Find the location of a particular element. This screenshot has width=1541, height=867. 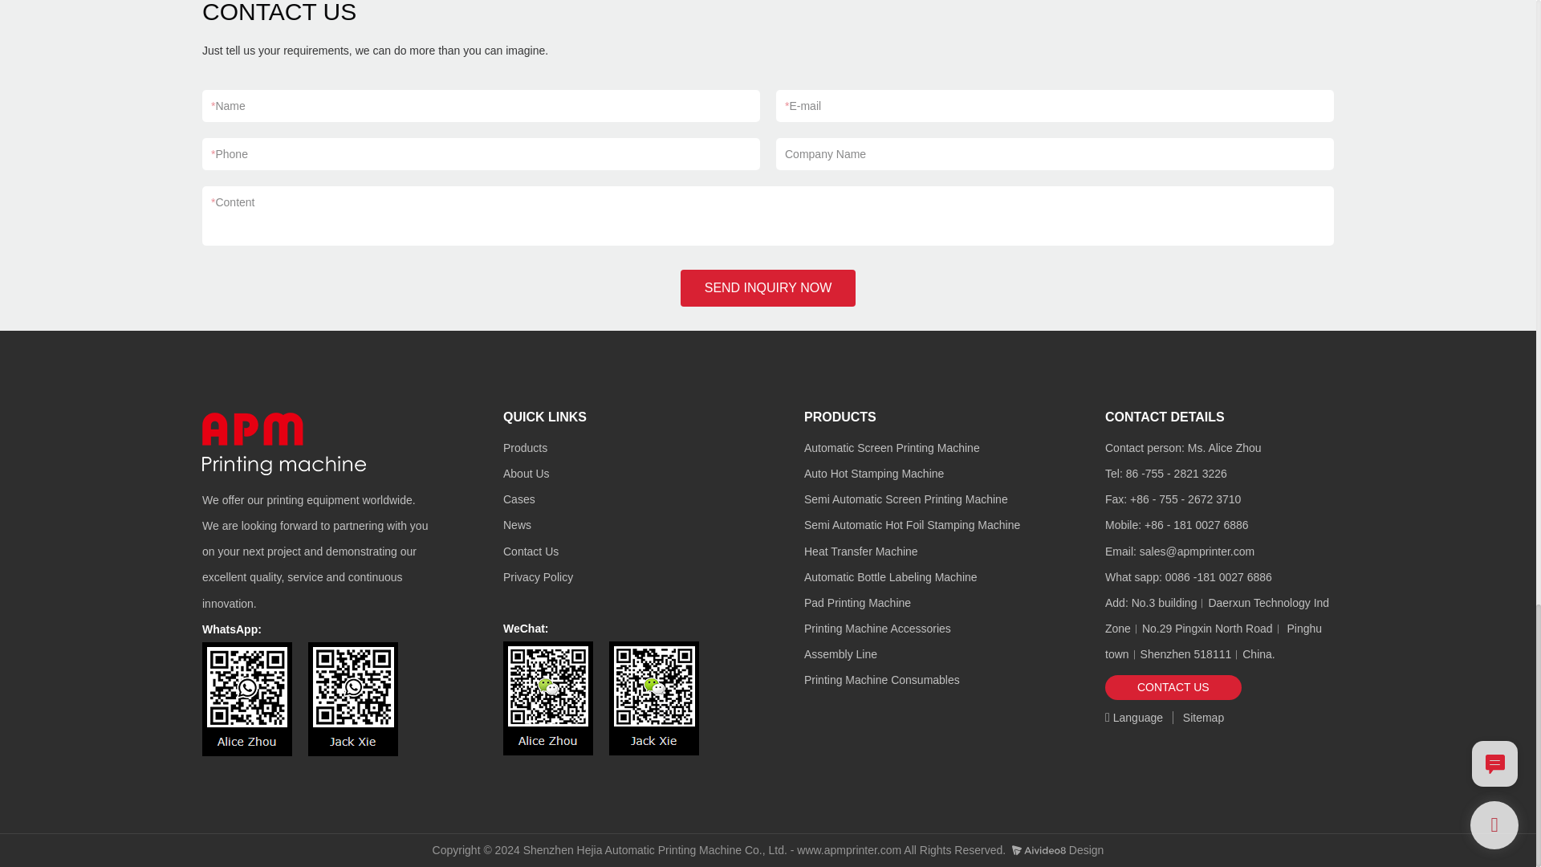

Products is located at coordinates (525, 447).